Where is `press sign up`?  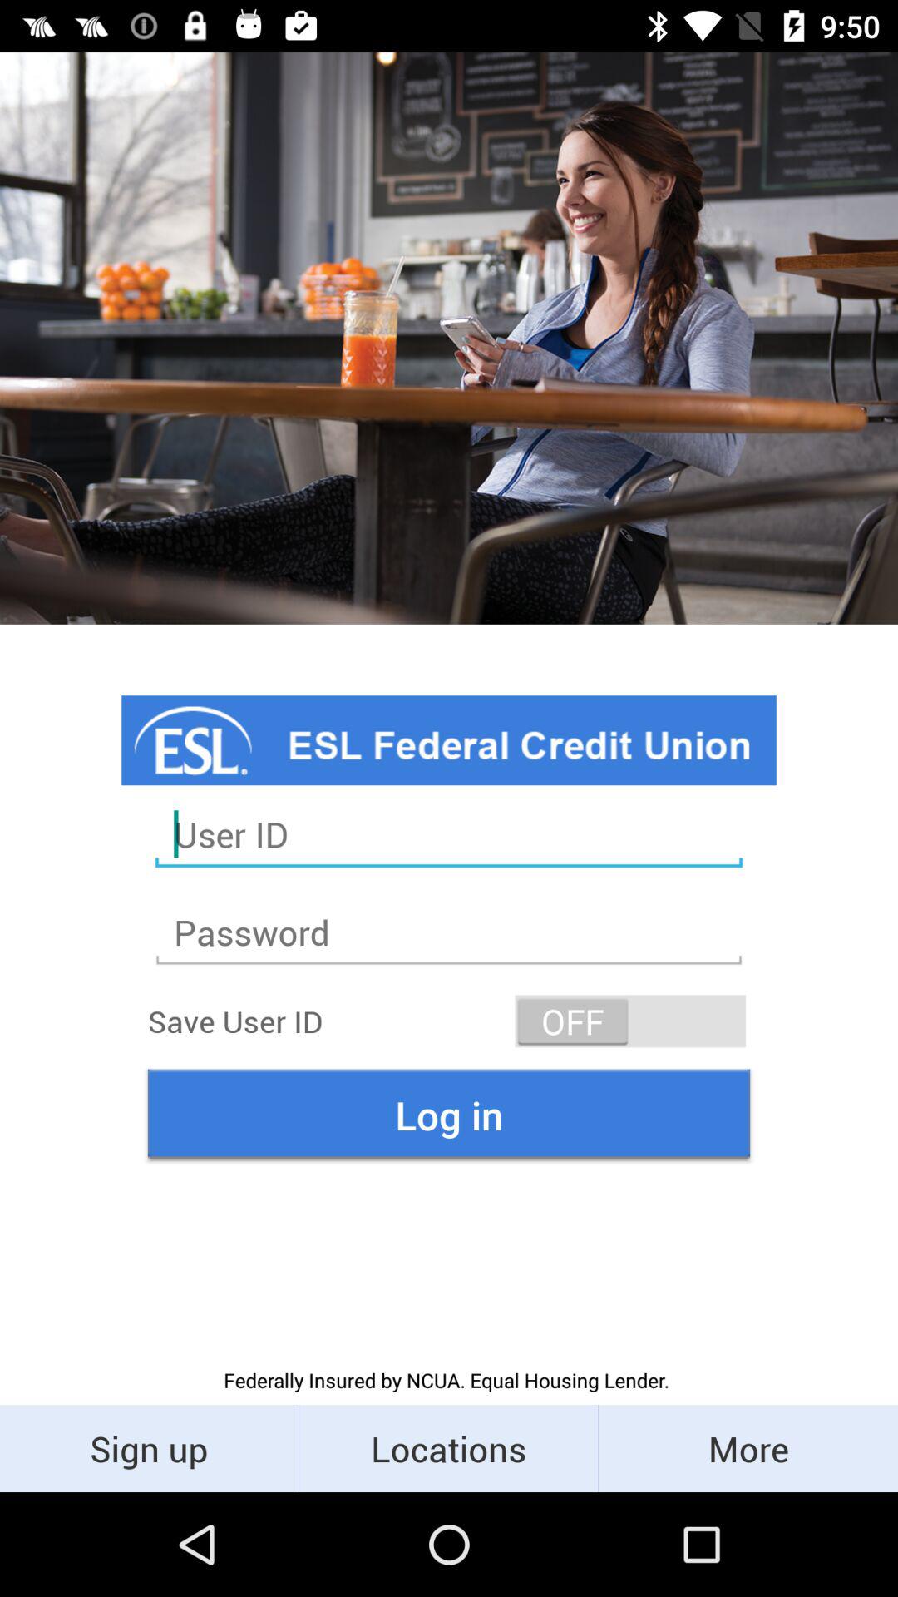 press sign up is located at coordinates (150, 1447).